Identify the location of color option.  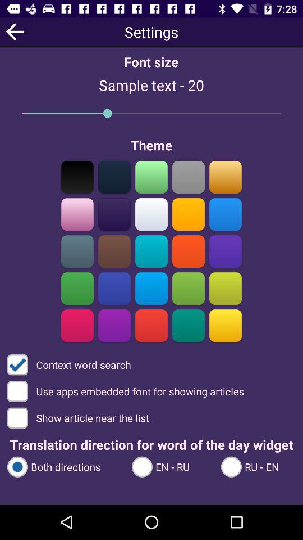
(151, 251).